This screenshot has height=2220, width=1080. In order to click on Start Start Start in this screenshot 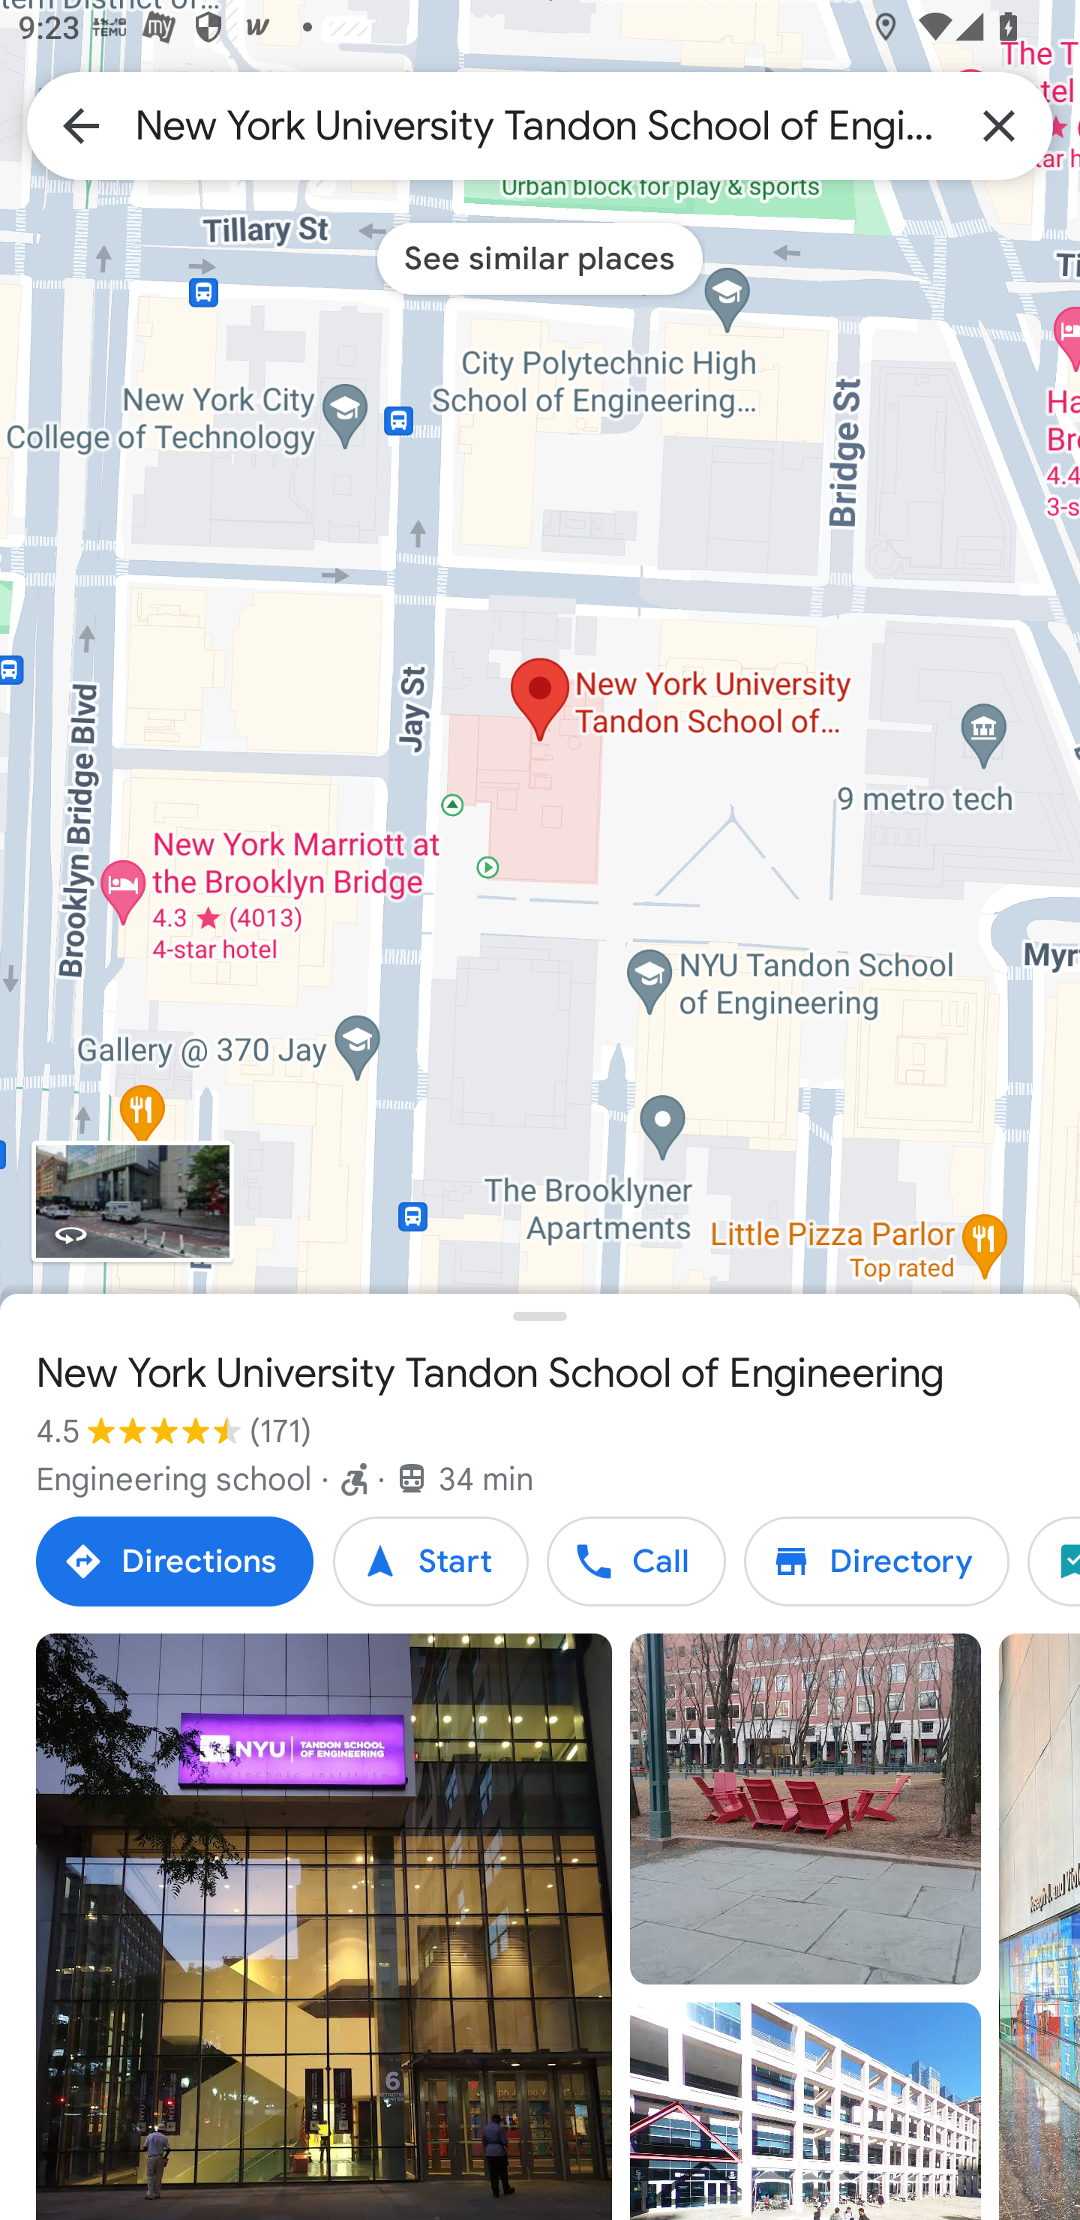, I will do `click(430, 1561)`.